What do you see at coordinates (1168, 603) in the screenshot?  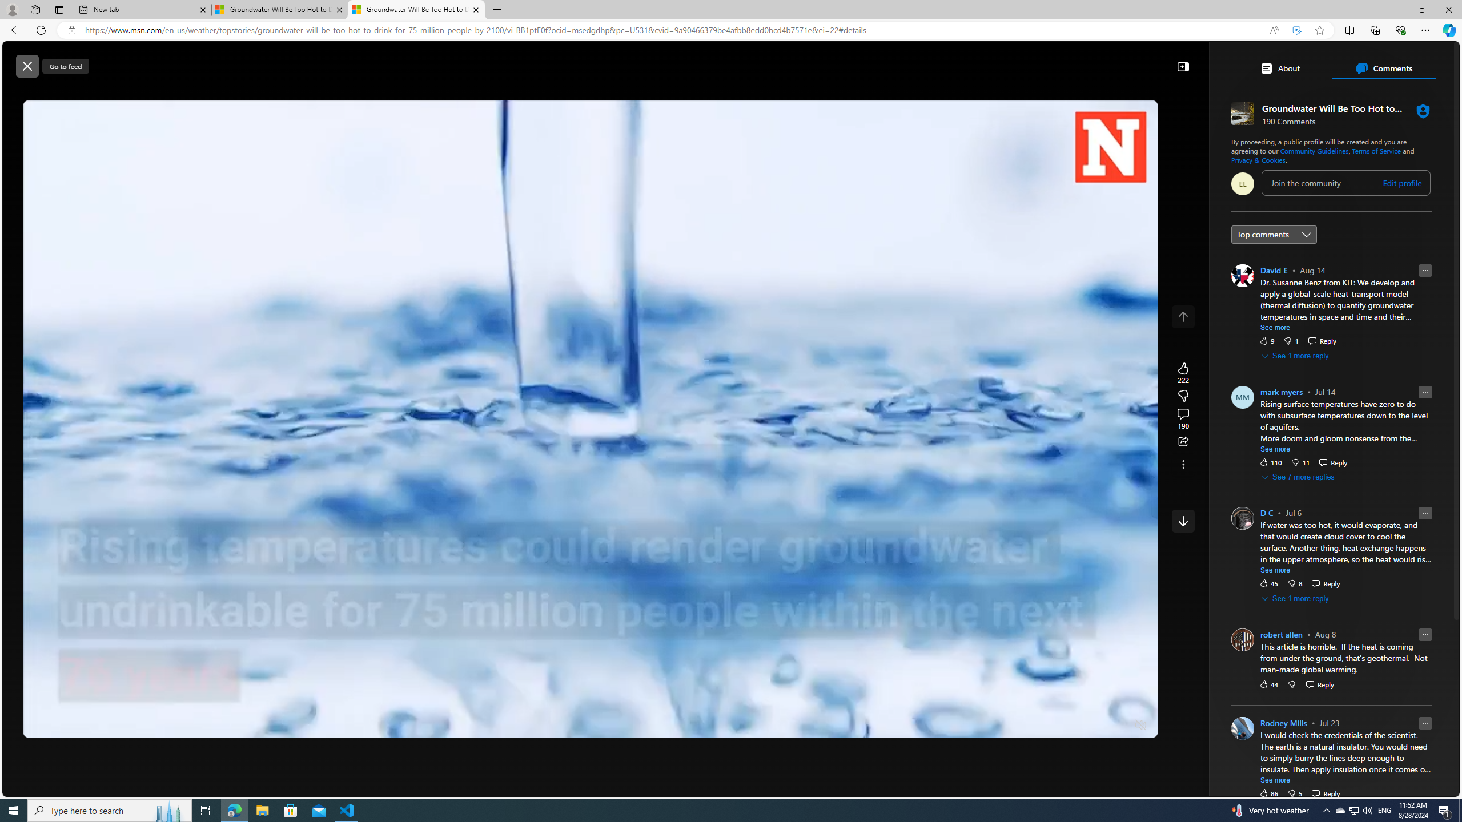 I see `Ad` at bounding box center [1168, 603].